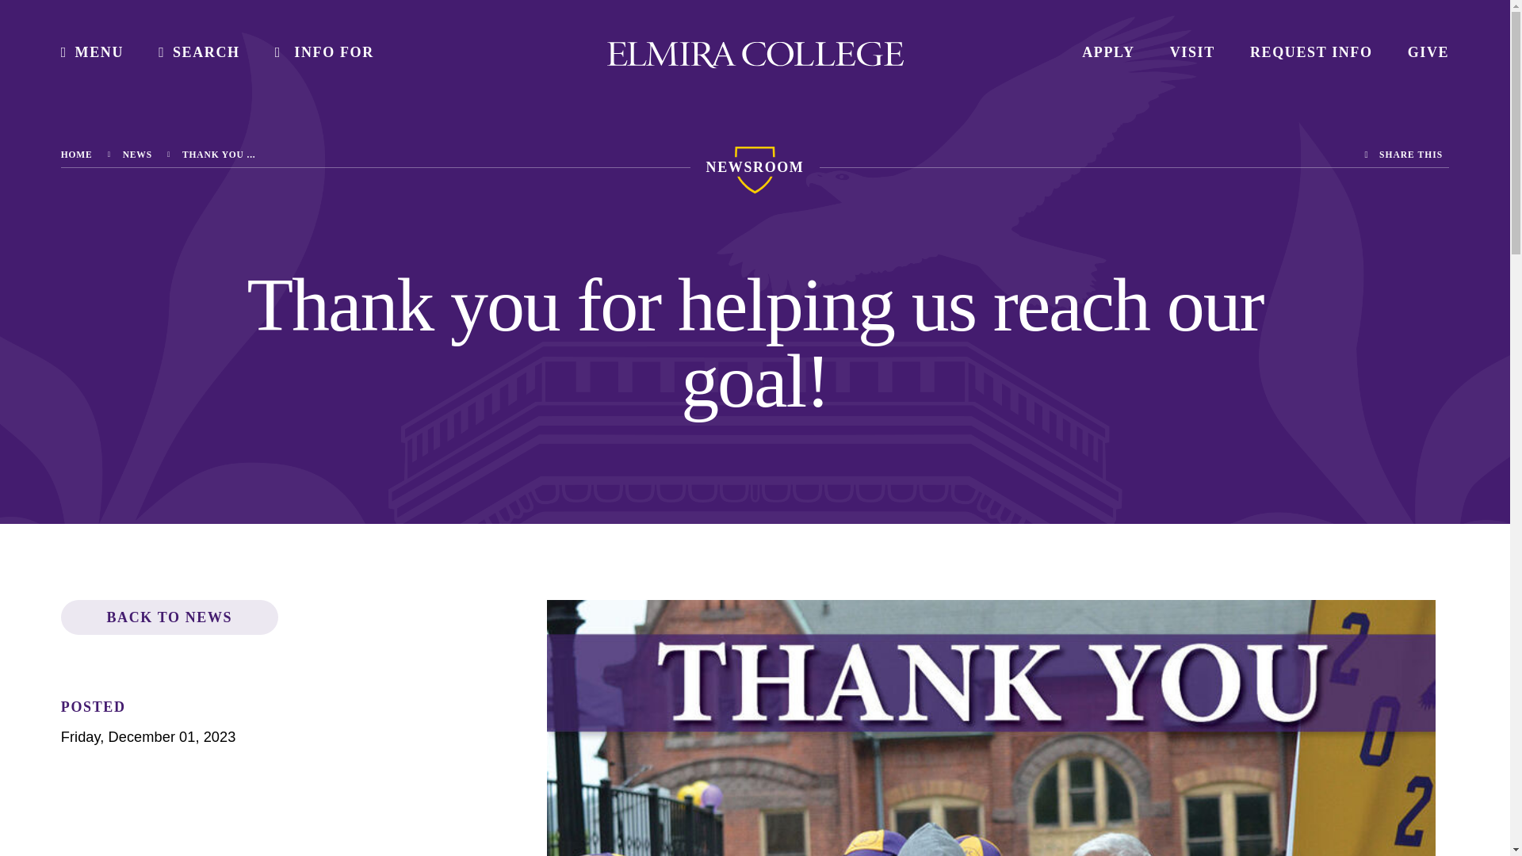 This screenshot has width=1522, height=856. I want to click on GIVE, so click(1428, 52).